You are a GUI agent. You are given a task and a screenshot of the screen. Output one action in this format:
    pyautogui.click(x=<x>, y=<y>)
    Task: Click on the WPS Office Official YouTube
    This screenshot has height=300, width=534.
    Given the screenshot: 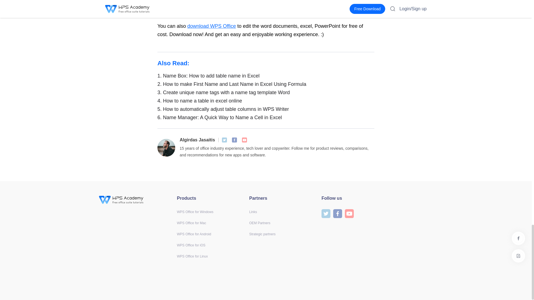 What is the action you would take?
    pyautogui.click(x=244, y=140)
    